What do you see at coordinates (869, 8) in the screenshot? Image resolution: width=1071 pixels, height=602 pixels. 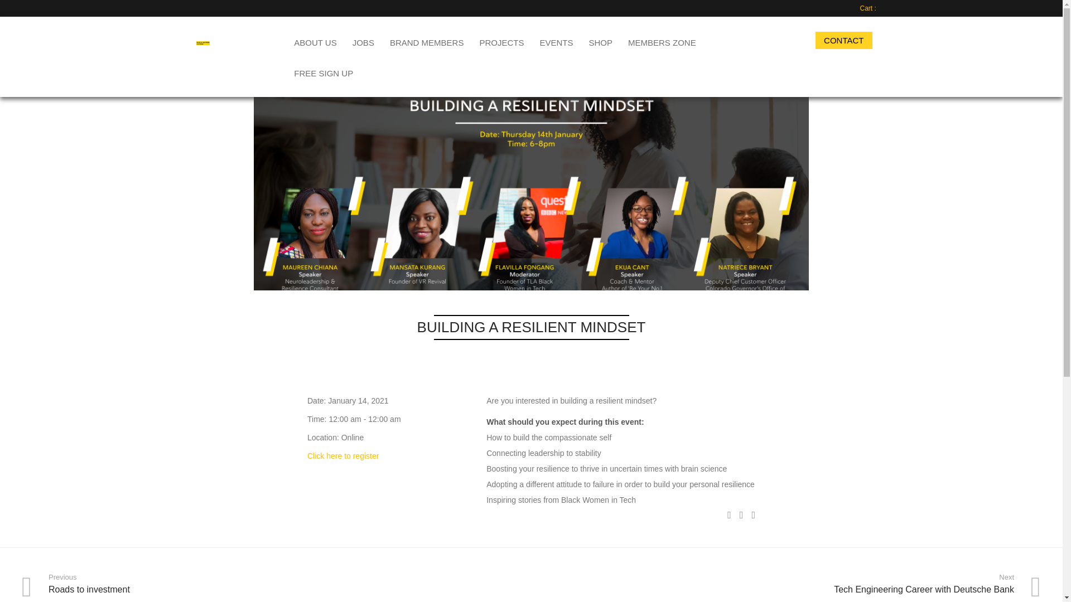 I see `Cart :` at bounding box center [869, 8].